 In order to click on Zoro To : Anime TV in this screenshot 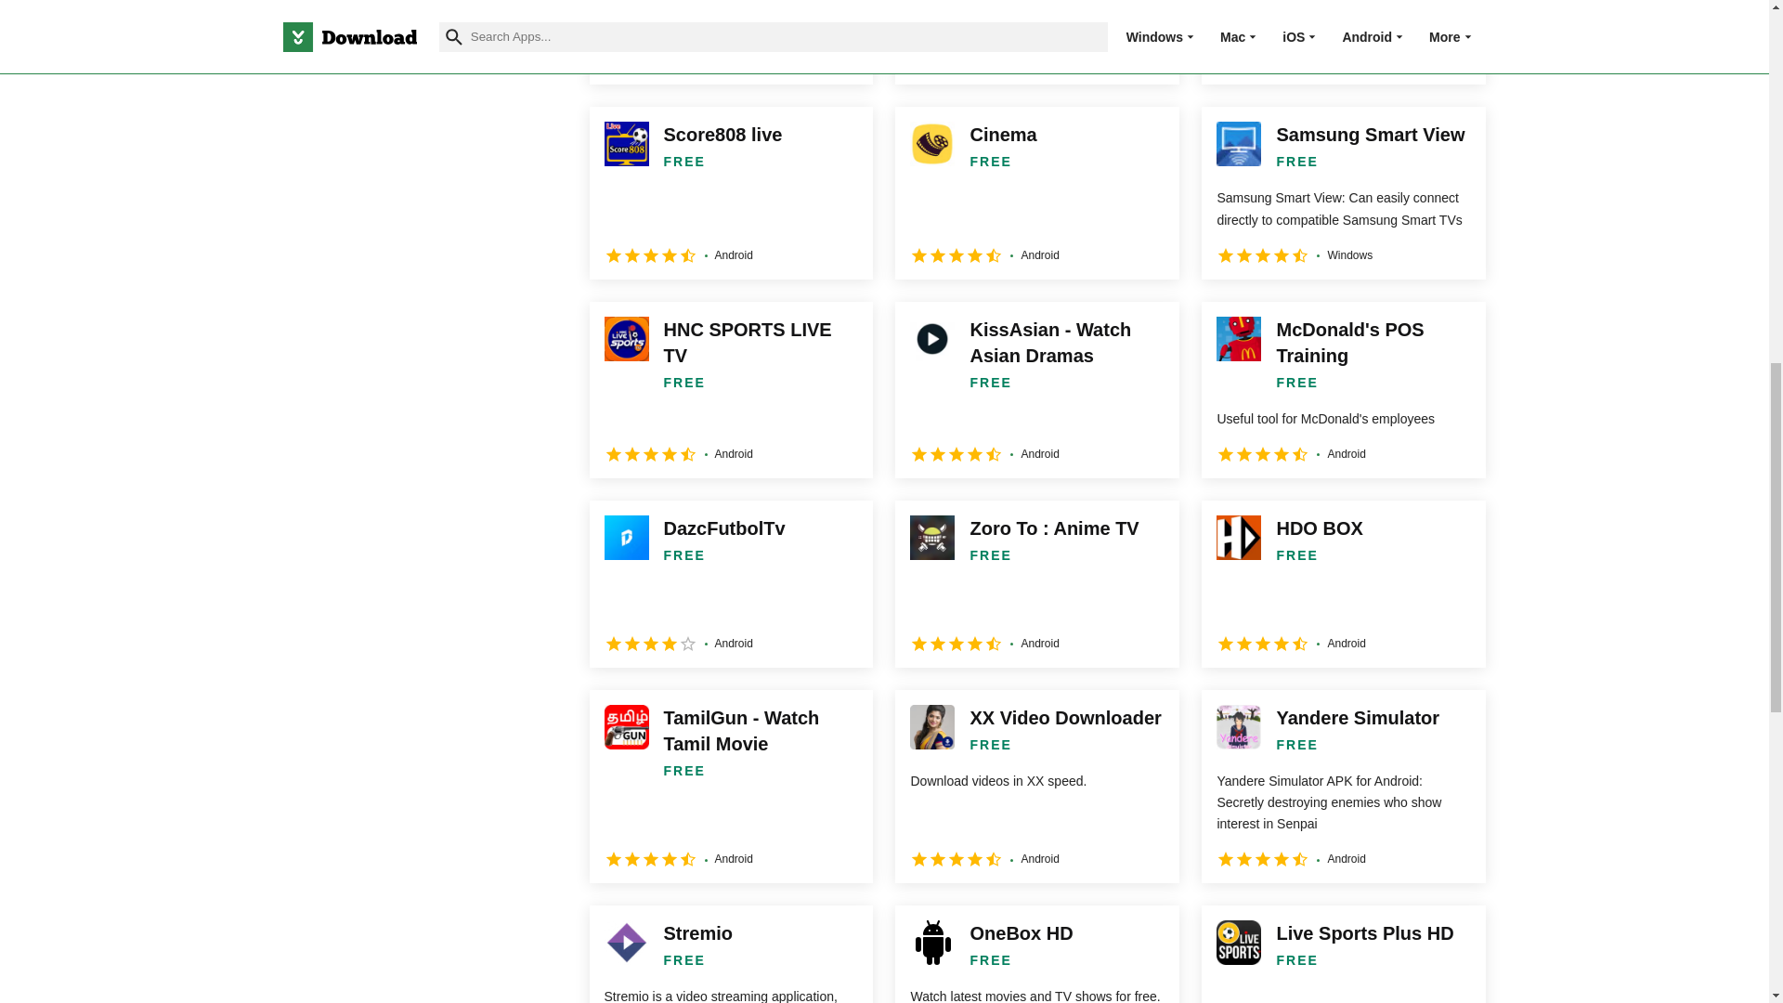, I will do `click(1036, 583)`.